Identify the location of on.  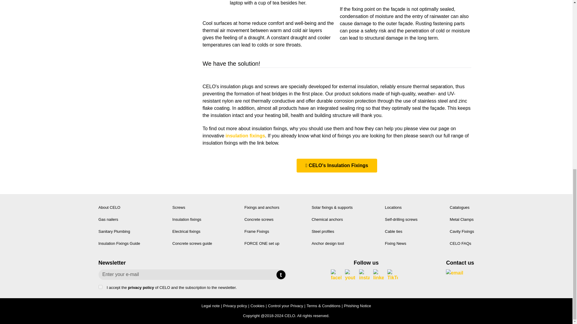
(100, 287).